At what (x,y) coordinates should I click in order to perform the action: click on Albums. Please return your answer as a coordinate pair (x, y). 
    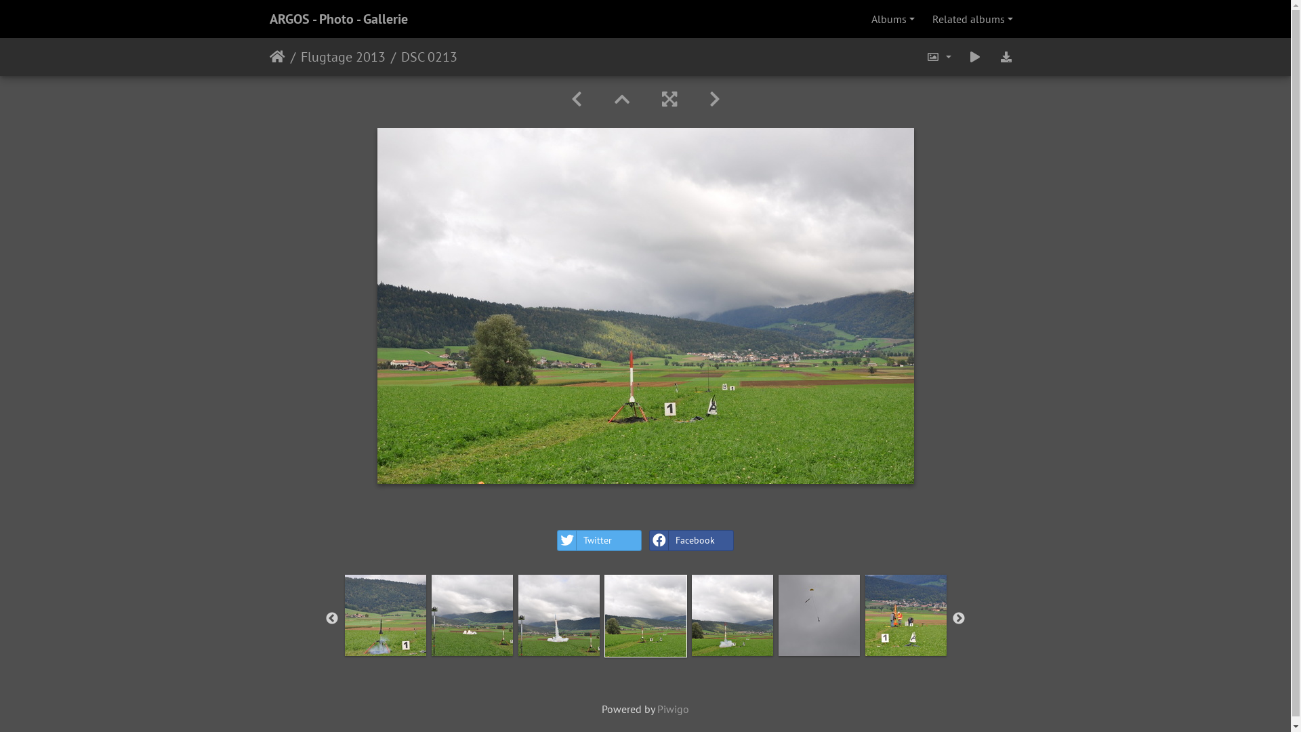
    Looking at the image, I should click on (893, 19).